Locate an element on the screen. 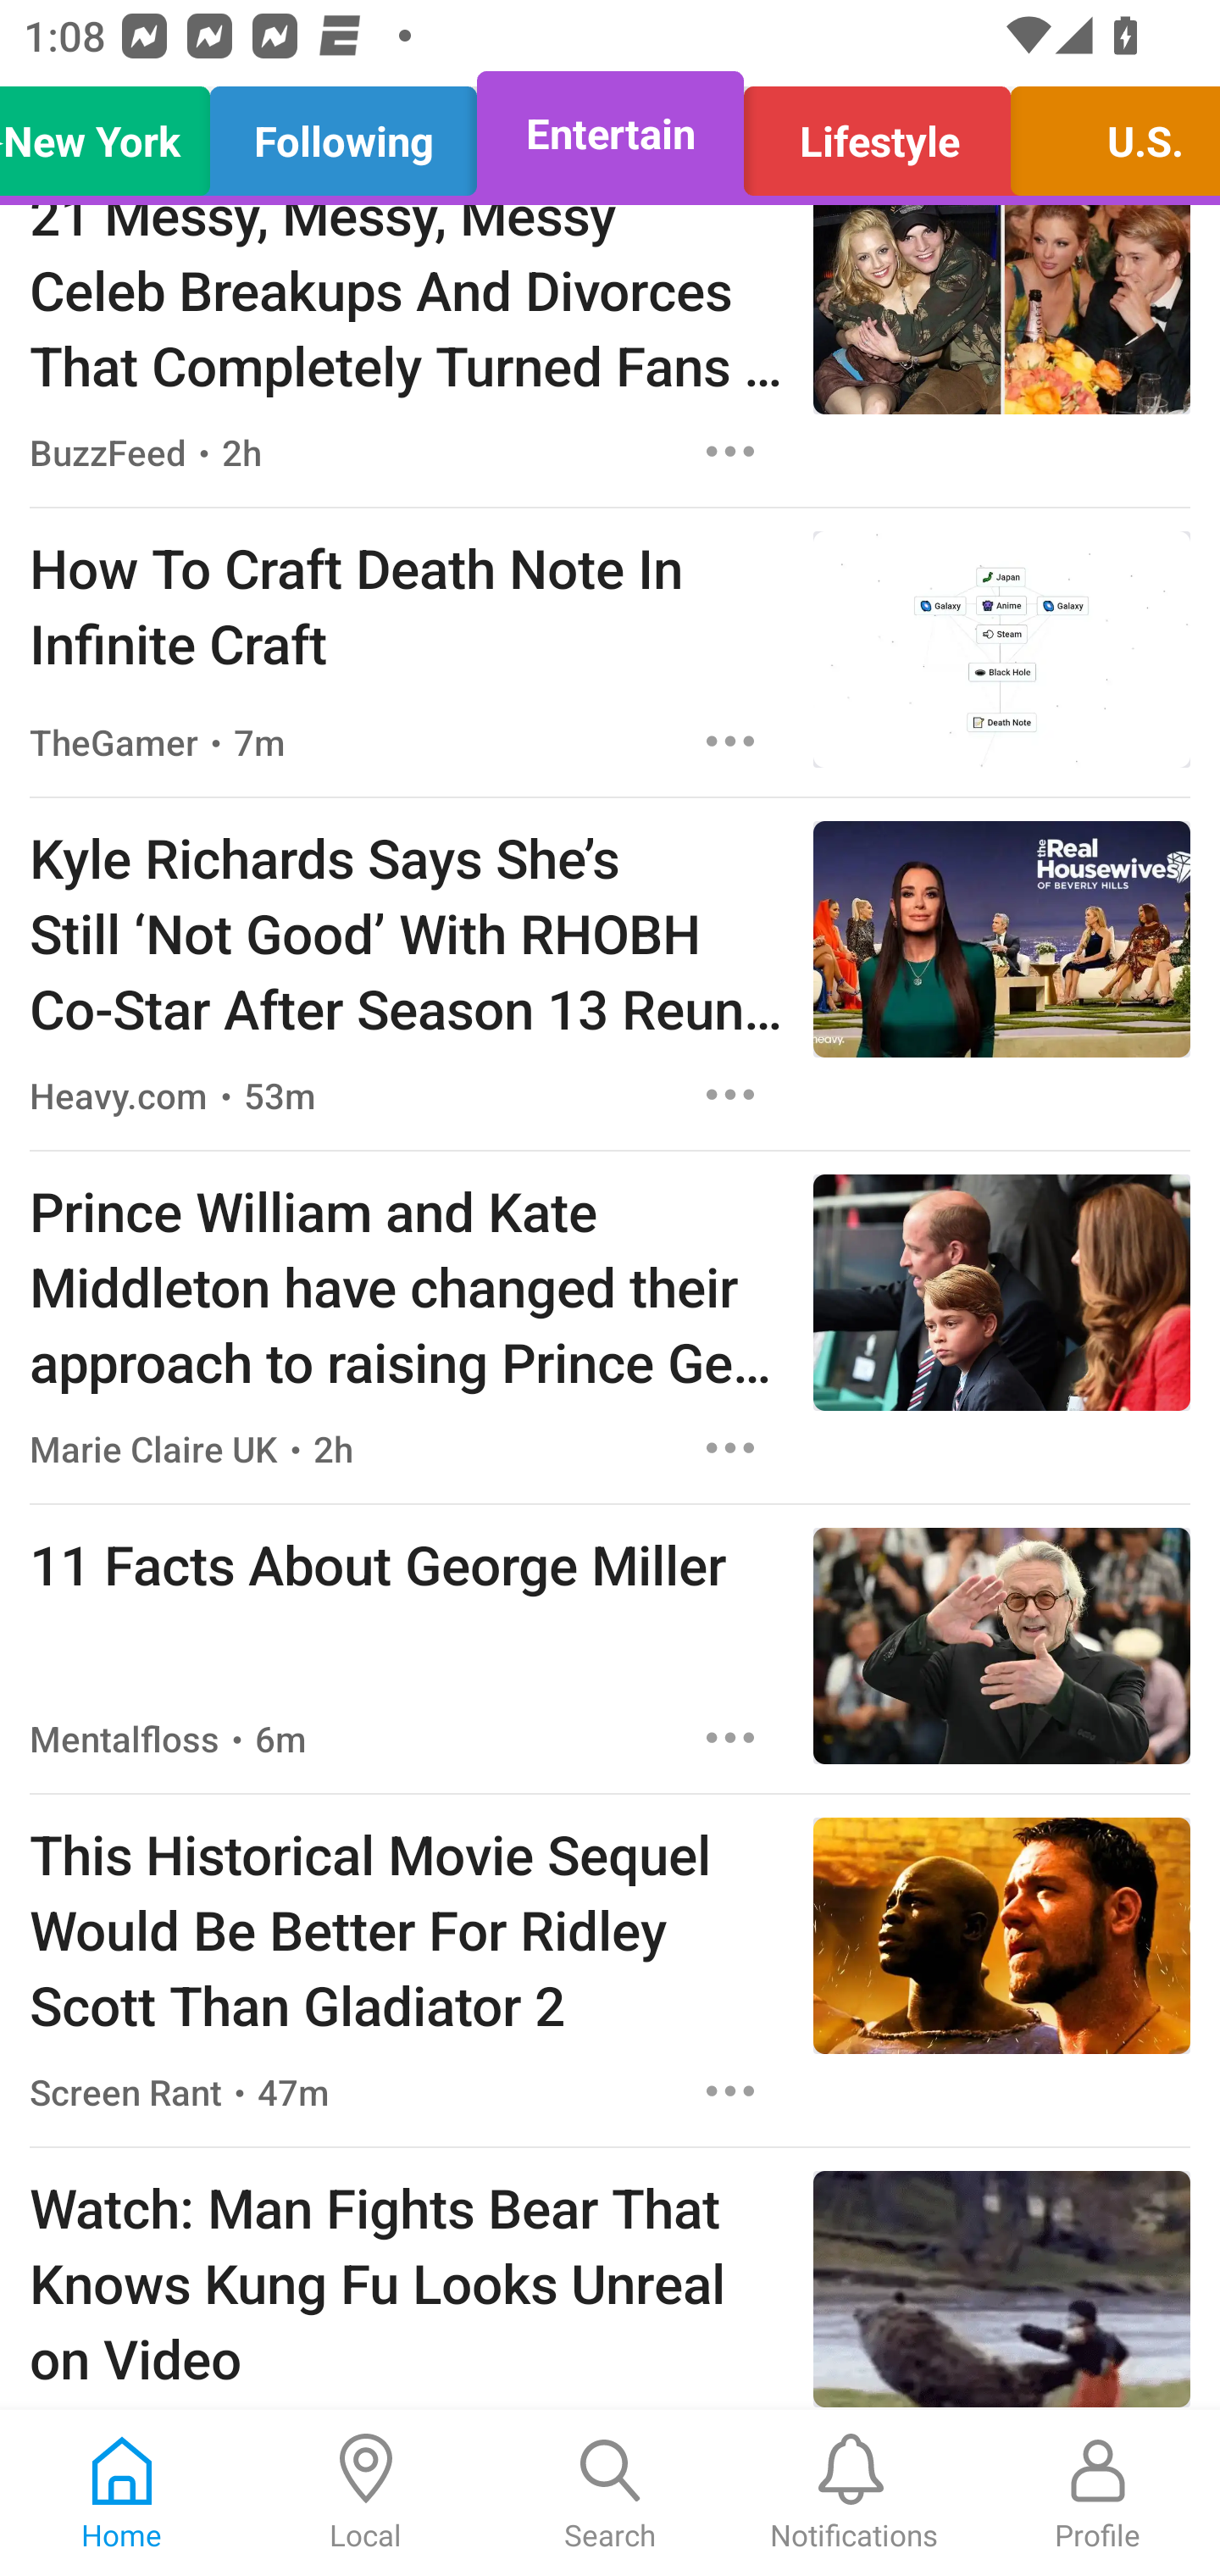 This screenshot has width=1220, height=2576. ➣New York is located at coordinates (114, 134).